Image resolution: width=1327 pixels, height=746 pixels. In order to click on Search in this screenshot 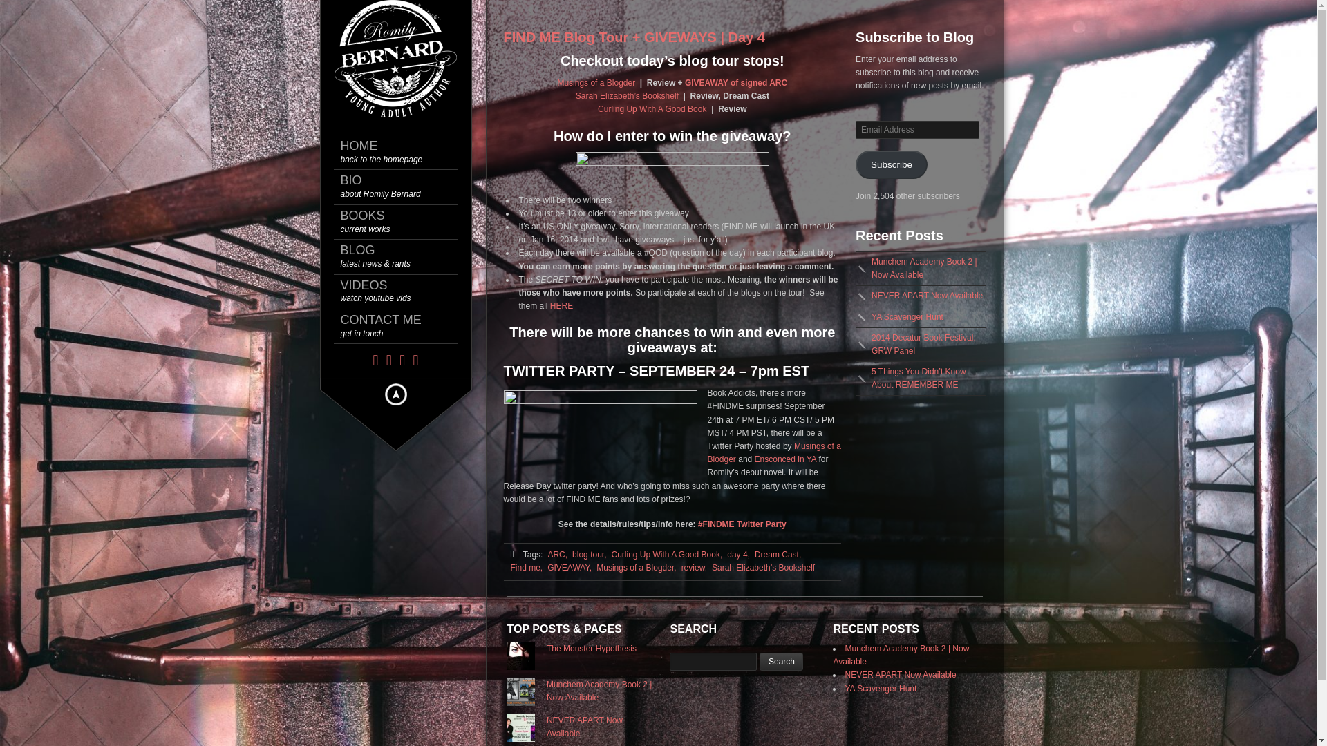, I will do `click(402, 326)`.